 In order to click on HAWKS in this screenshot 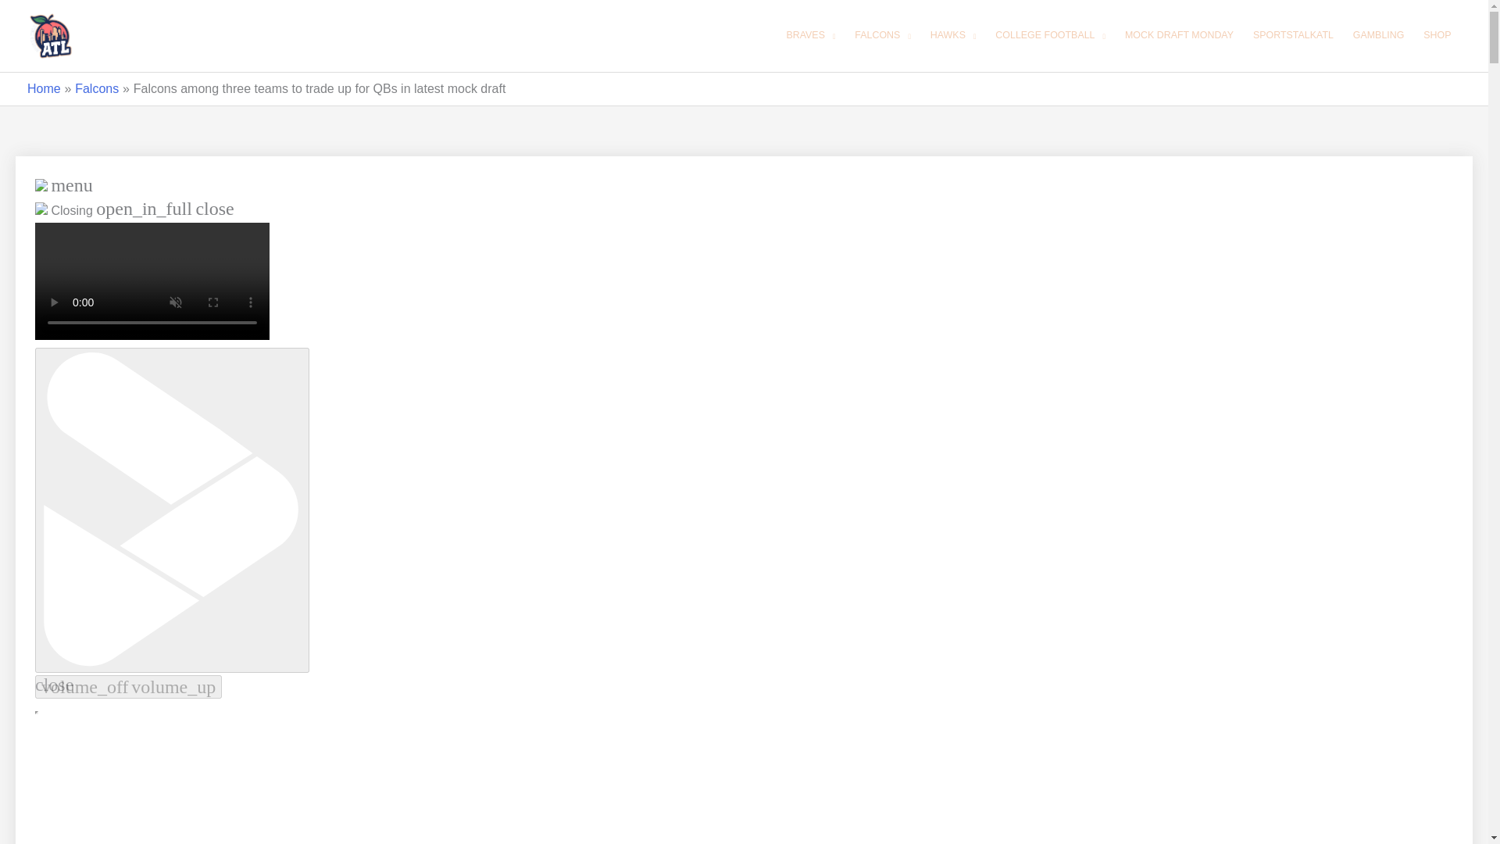, I will do `click(953, 36)`.